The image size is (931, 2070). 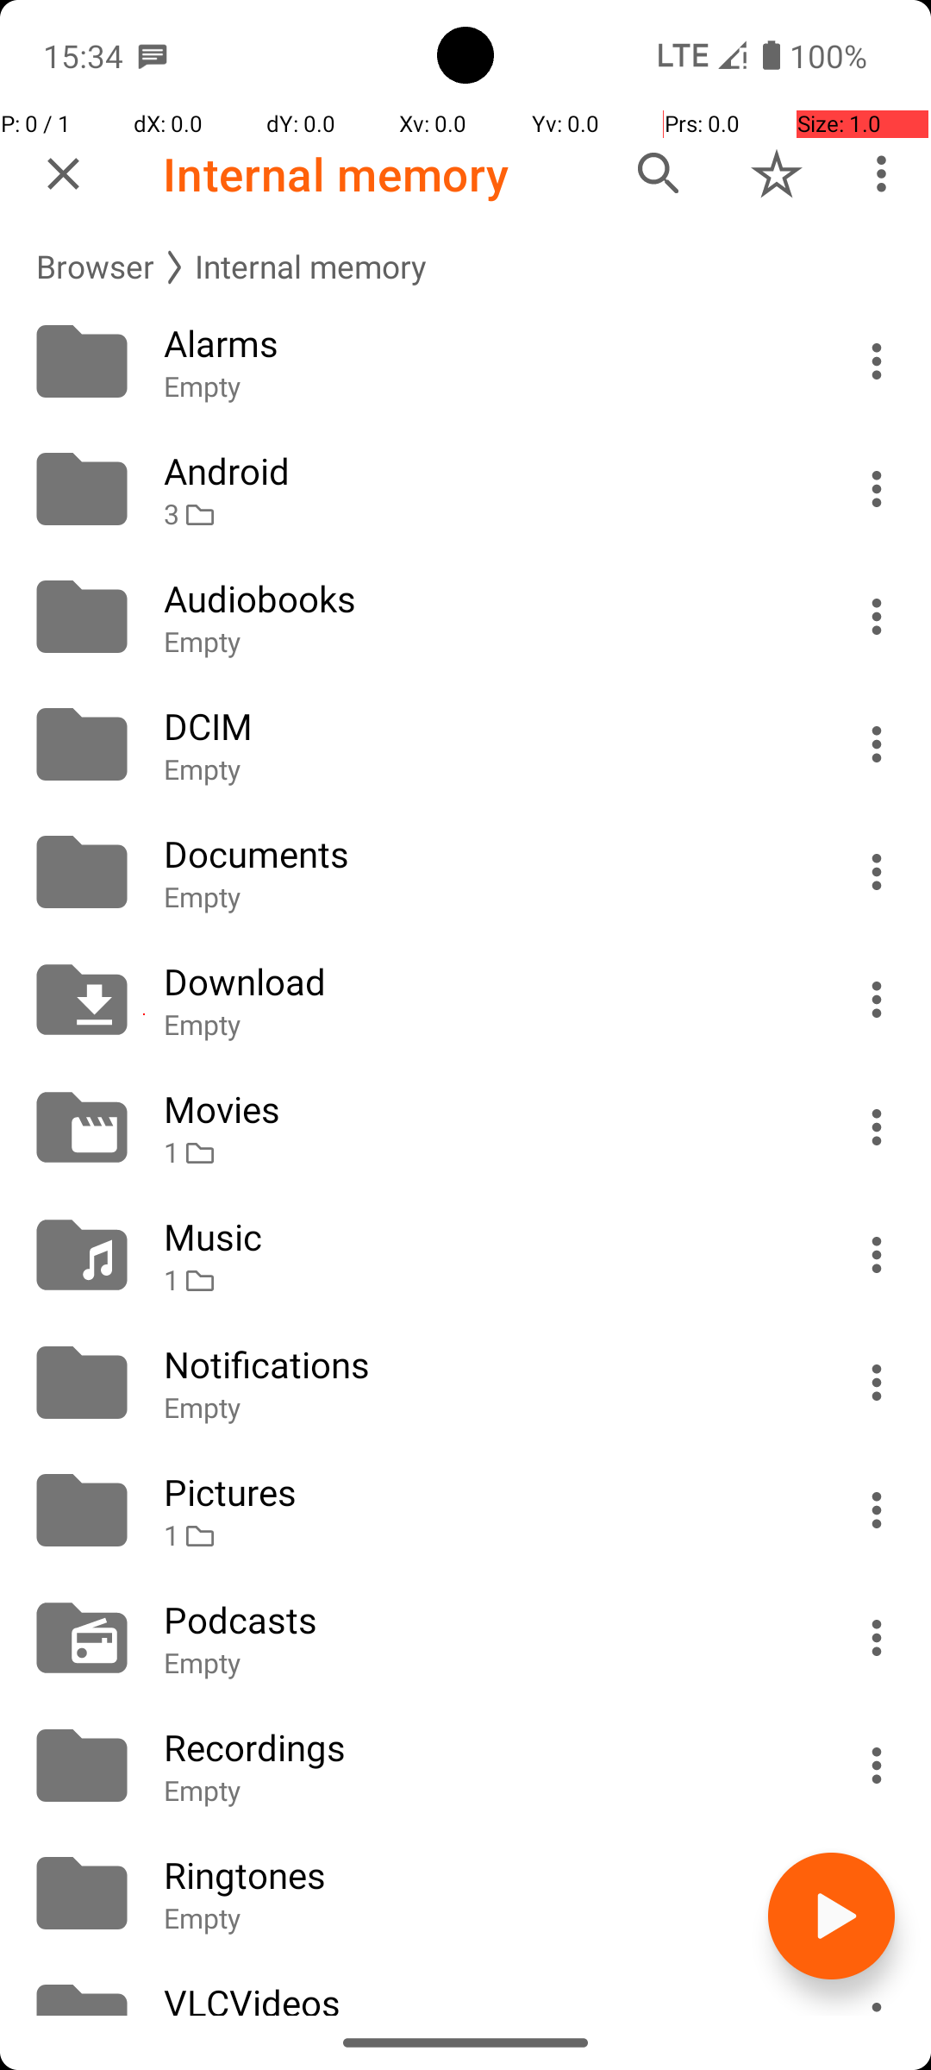 What do you see at coordinates (484, 471) in the screenshot?
I see `Android` at bounding box center [484, 471].